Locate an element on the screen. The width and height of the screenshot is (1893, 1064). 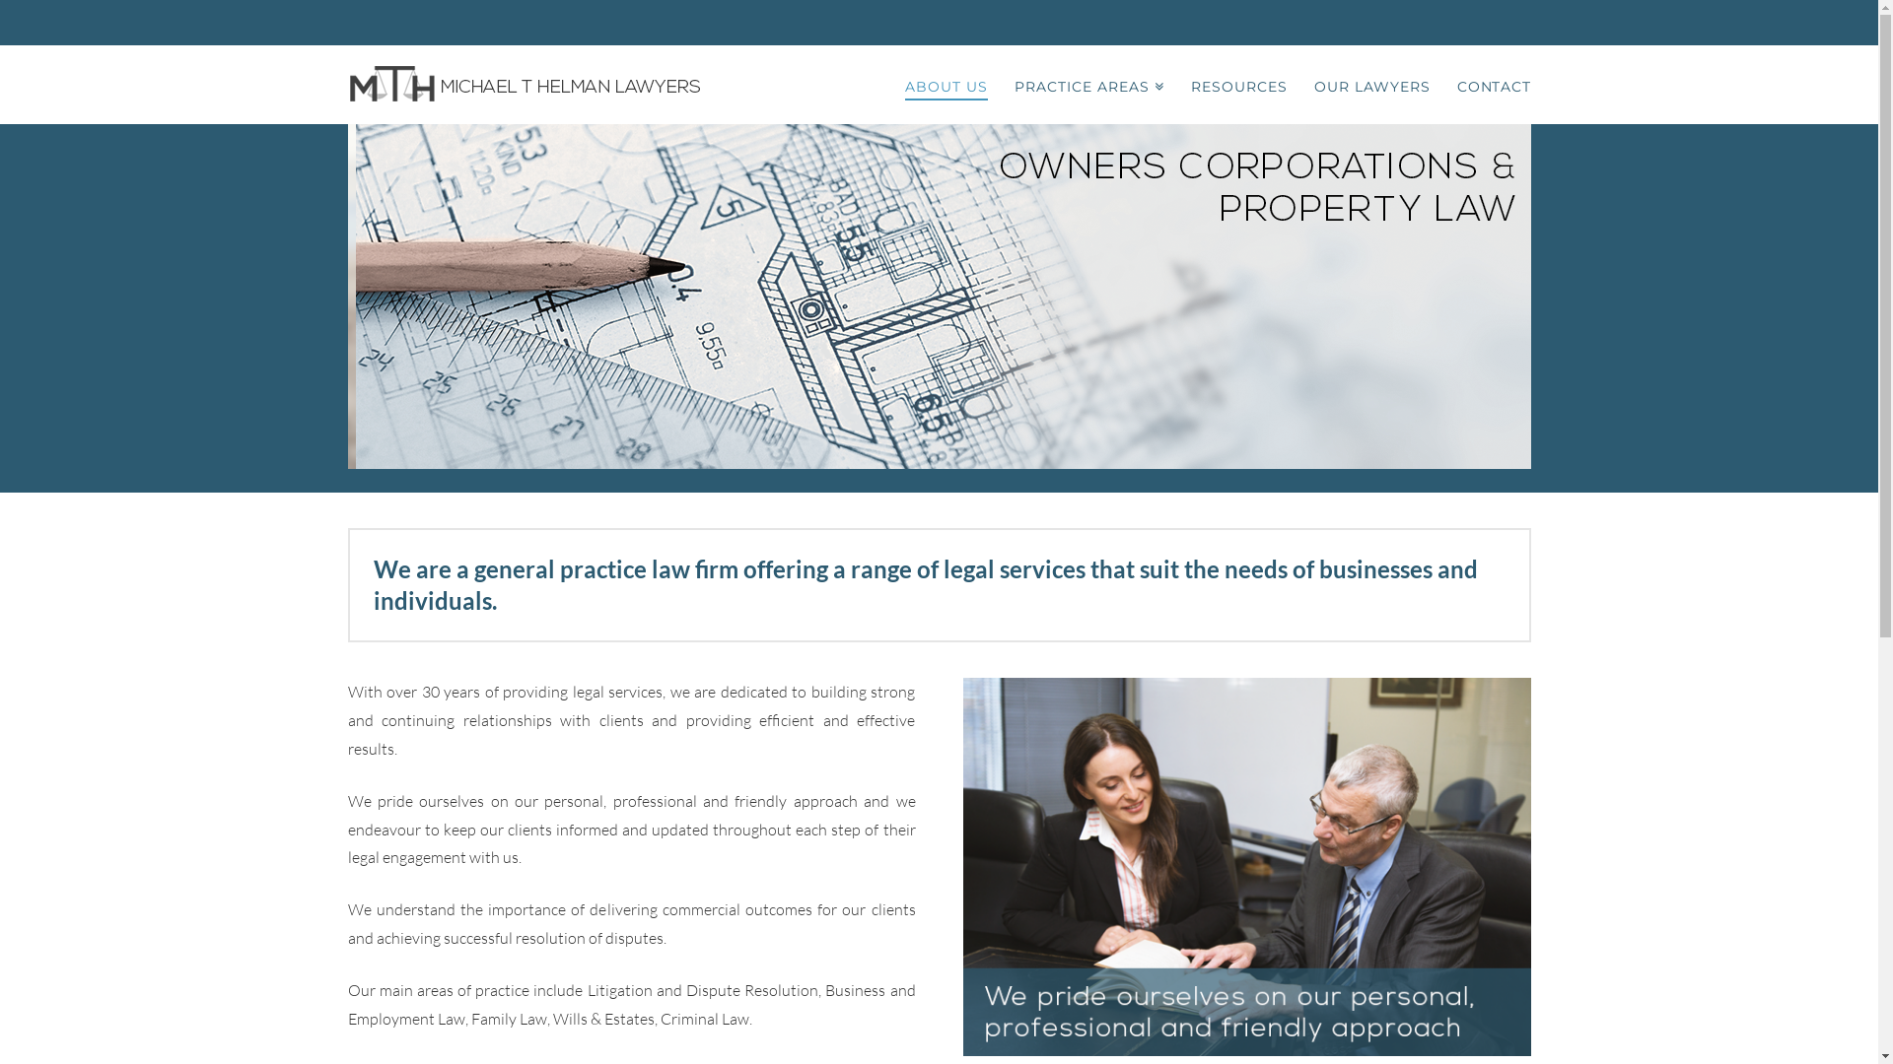
ABOUT US is located at coordinates (946, 85).